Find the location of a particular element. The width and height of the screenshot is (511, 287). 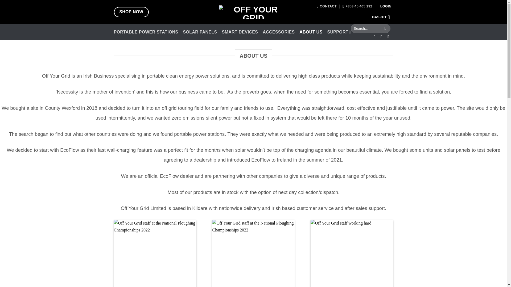

Follow on Instagram is located at coordinates (383, 36).